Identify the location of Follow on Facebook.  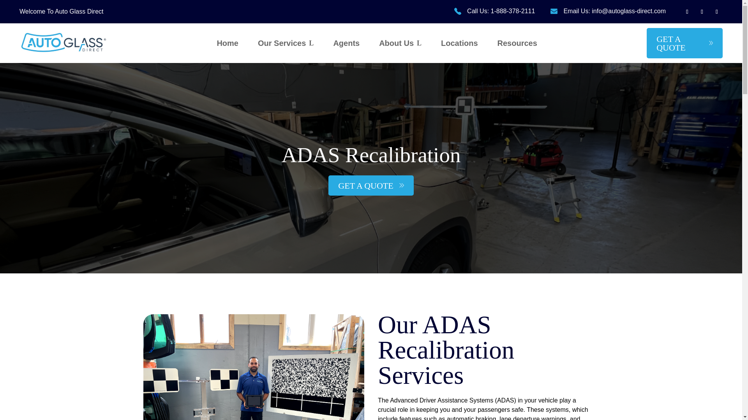
(687, 12).